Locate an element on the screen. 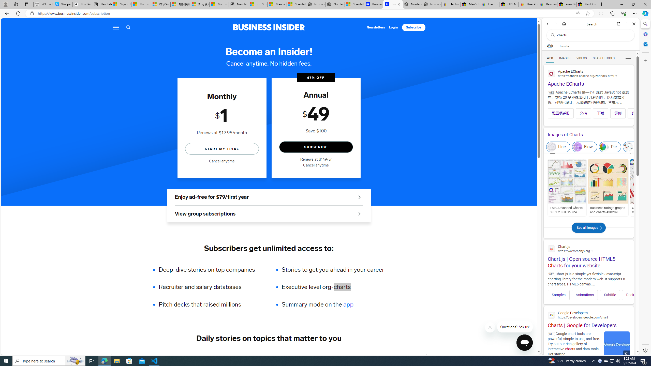  Search icon is located at coordinates (128, 27).